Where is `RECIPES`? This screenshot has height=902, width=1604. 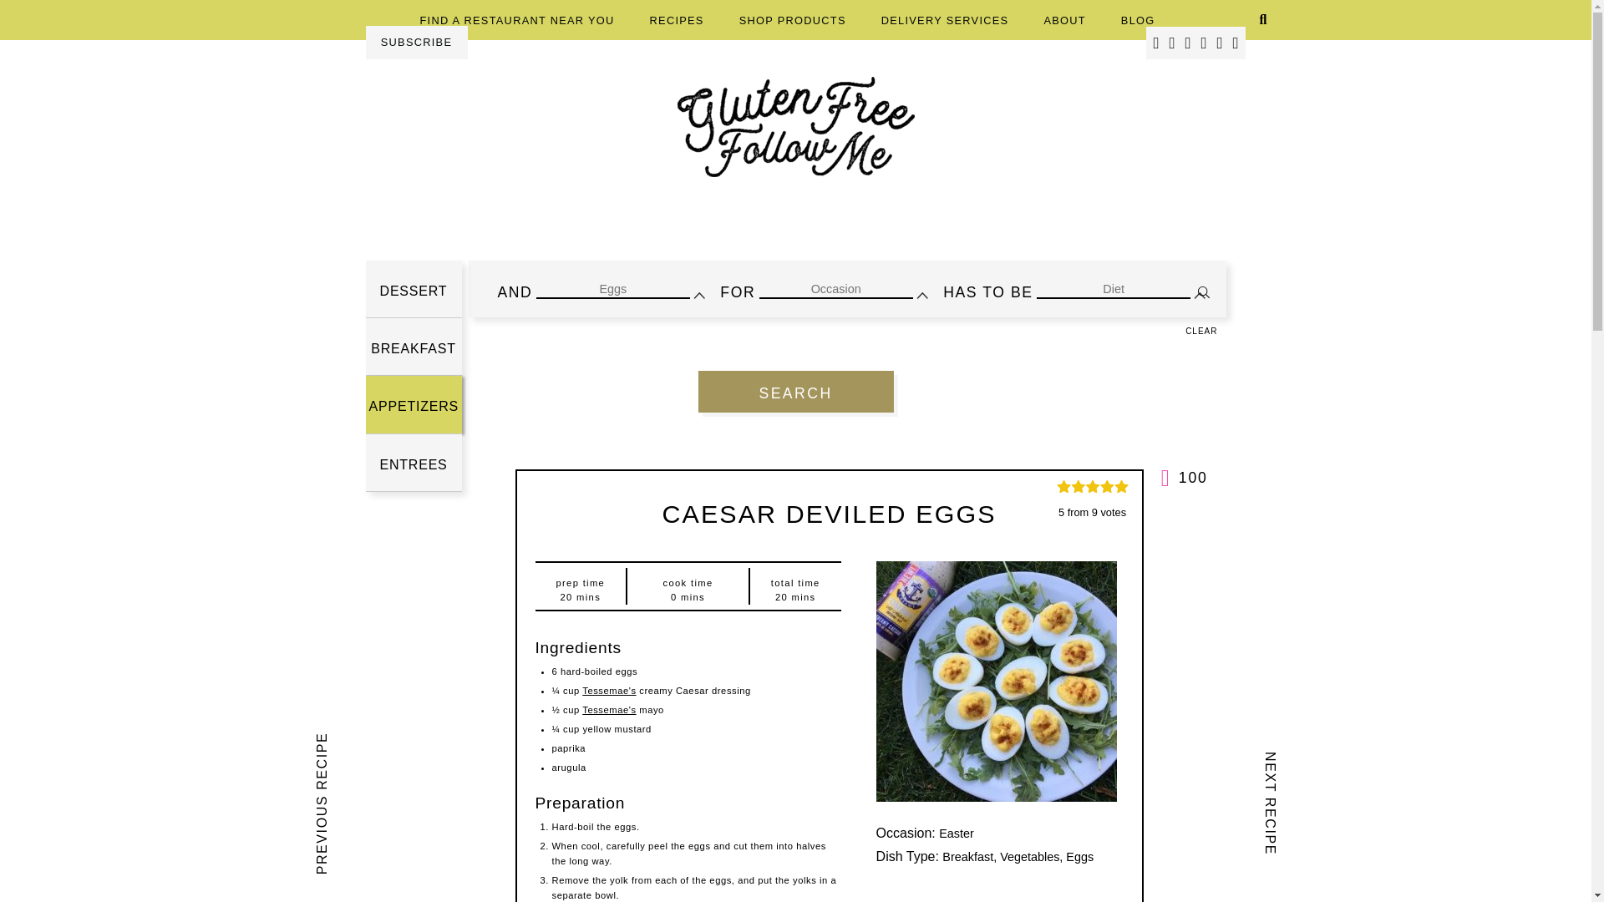
RECIPES is located at coordinates (677, 20).